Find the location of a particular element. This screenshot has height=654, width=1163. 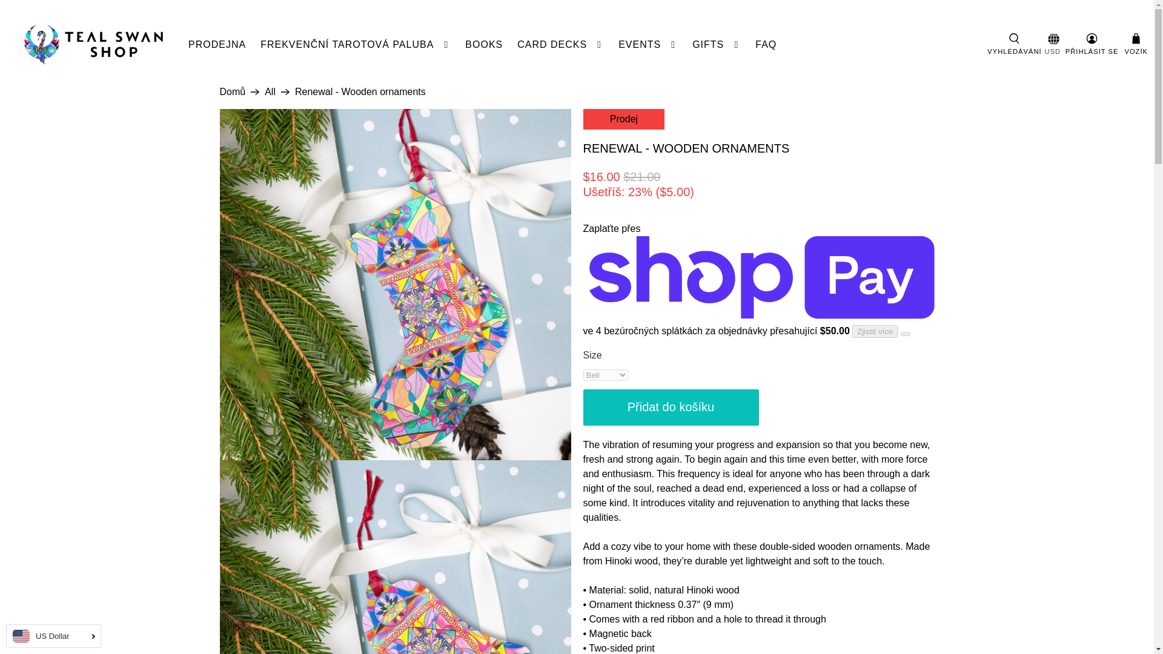

CARD DECKS is located at coordinates (561, 45).